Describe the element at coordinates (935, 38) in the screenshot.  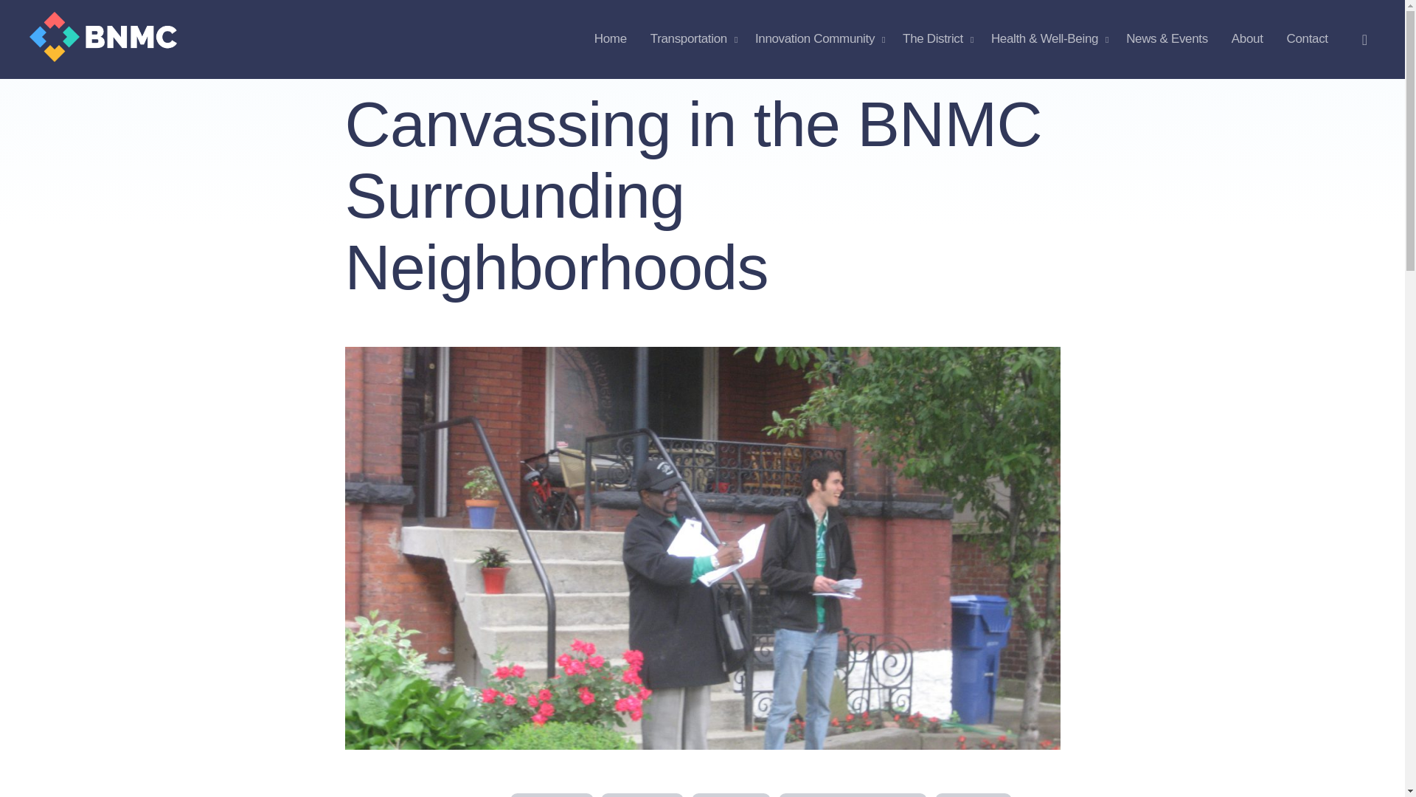
I see `The District` at that location.